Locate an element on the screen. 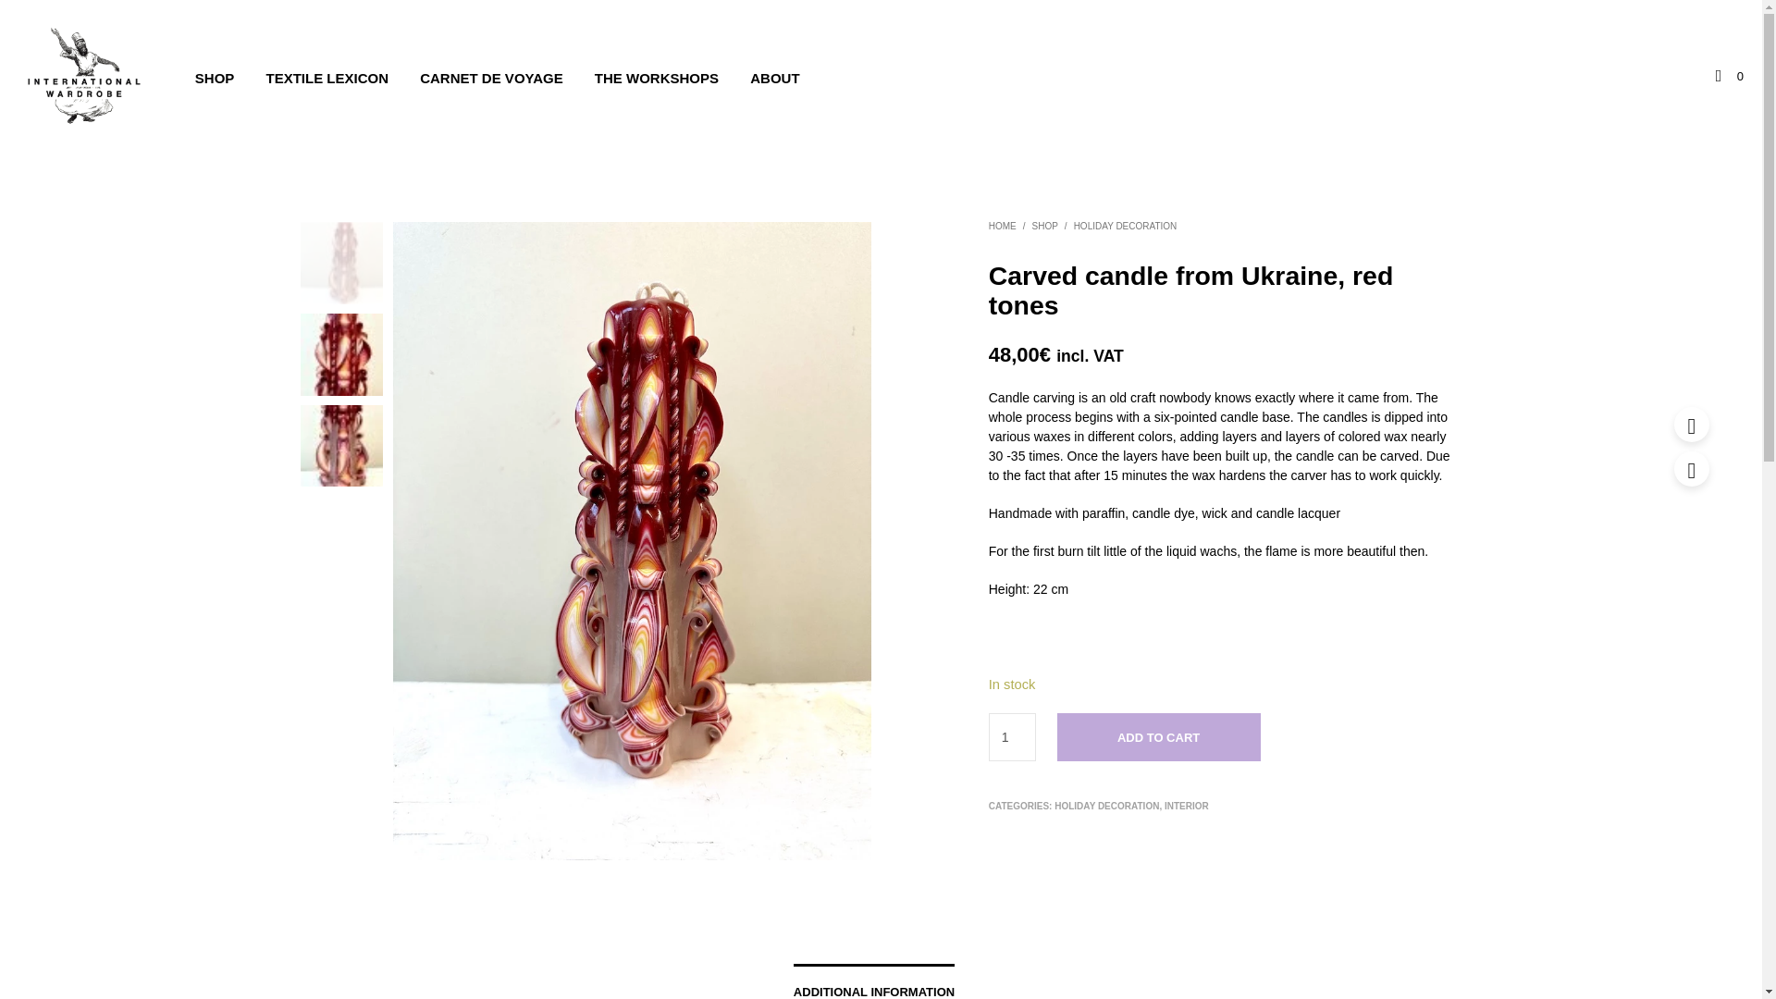  ADDITIONAL INFORMATION is located at coordinates (874, 982).